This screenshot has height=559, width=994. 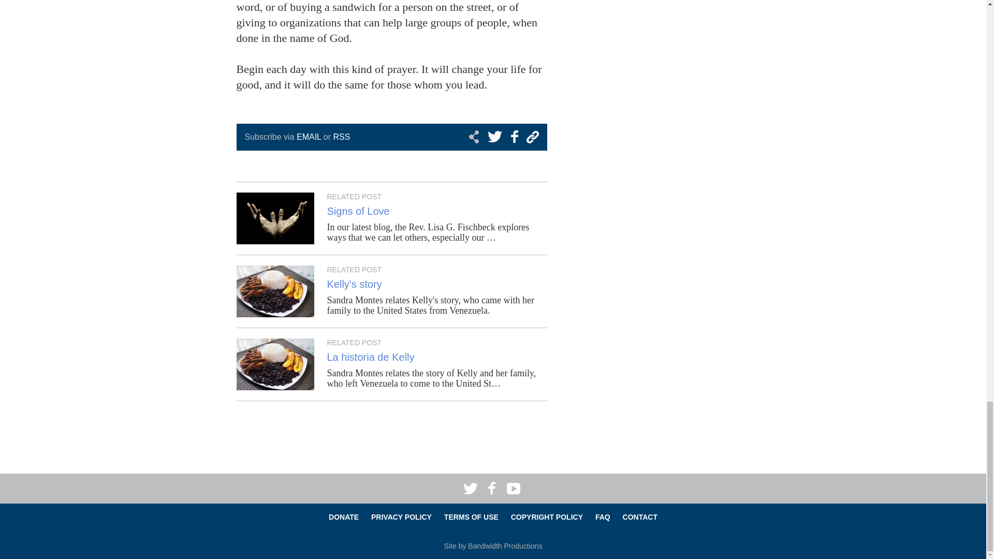 What do you see at coordinates (358, 211) in the screenshot?
I see `Signs of Love` at bounding box center [358, 211].